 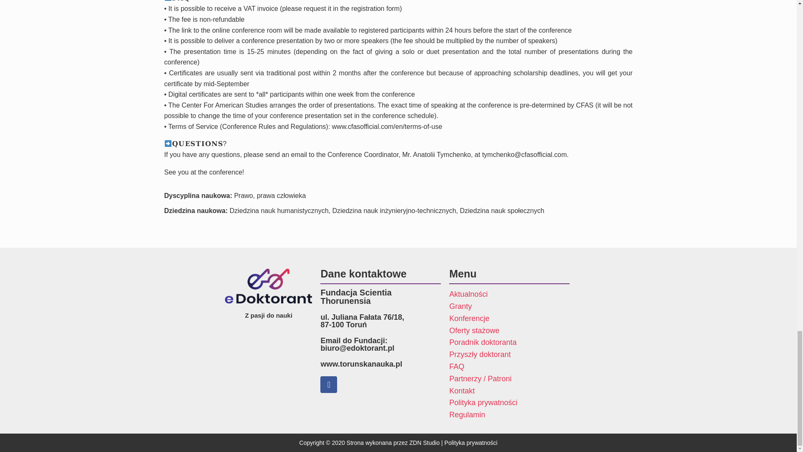 I want to click on www.torunskanauka.pl, so click(x=361, y=364).